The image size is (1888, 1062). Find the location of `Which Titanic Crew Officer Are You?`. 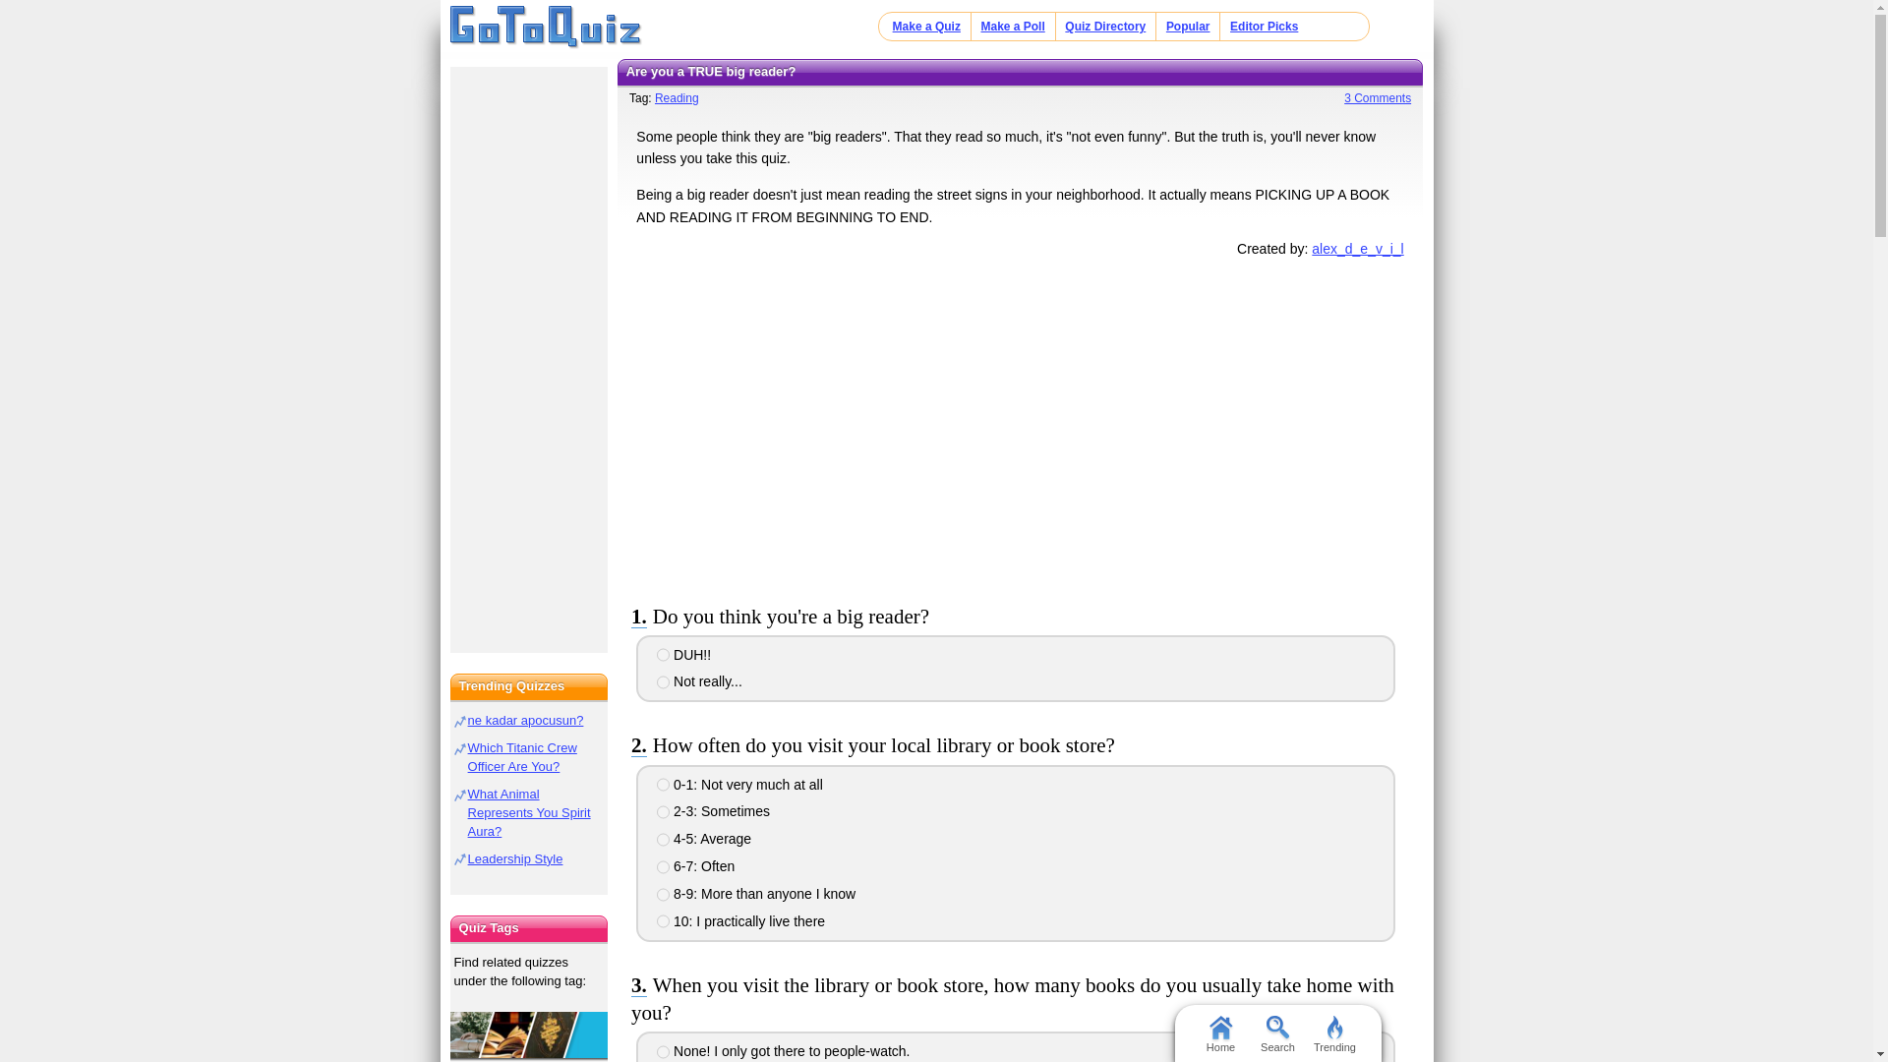

Which Titanic Crew Officer Are You? is located at coordinates (523, 757).